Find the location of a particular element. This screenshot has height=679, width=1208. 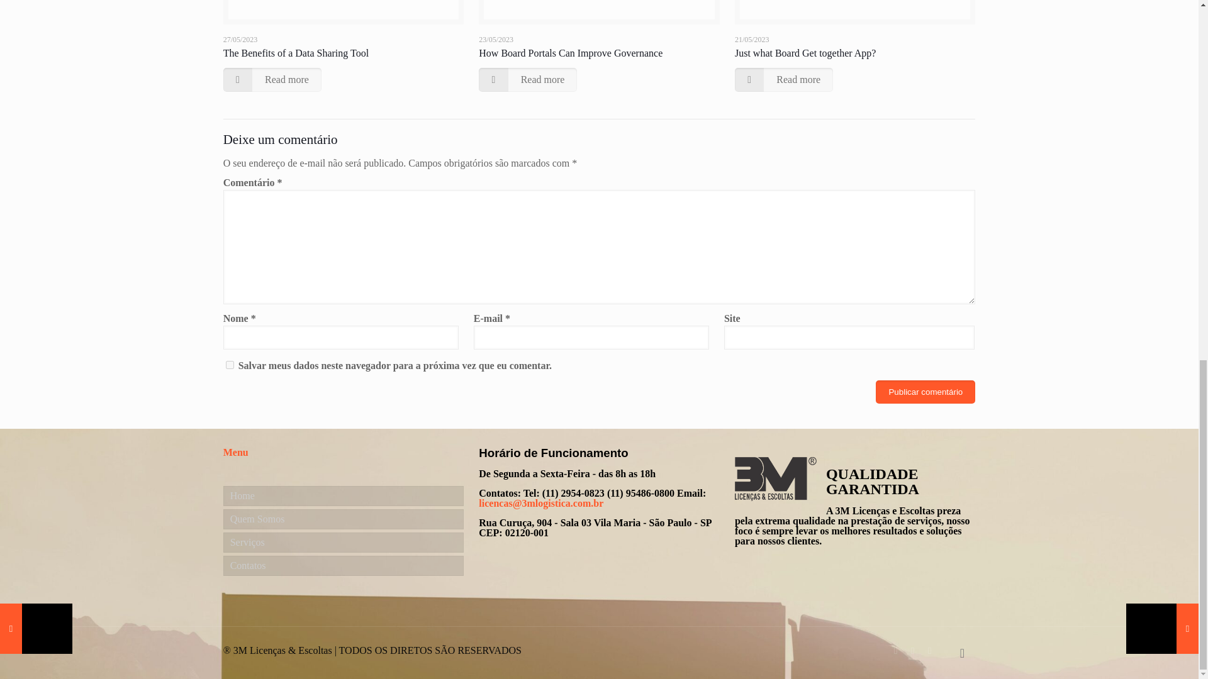

Just what Board Get together App? is located at coordinates (805, 53).